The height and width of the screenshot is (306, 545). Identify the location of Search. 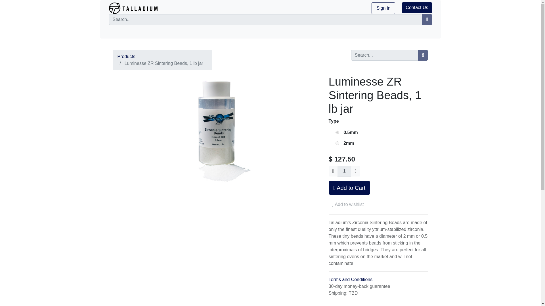
(427, 19).